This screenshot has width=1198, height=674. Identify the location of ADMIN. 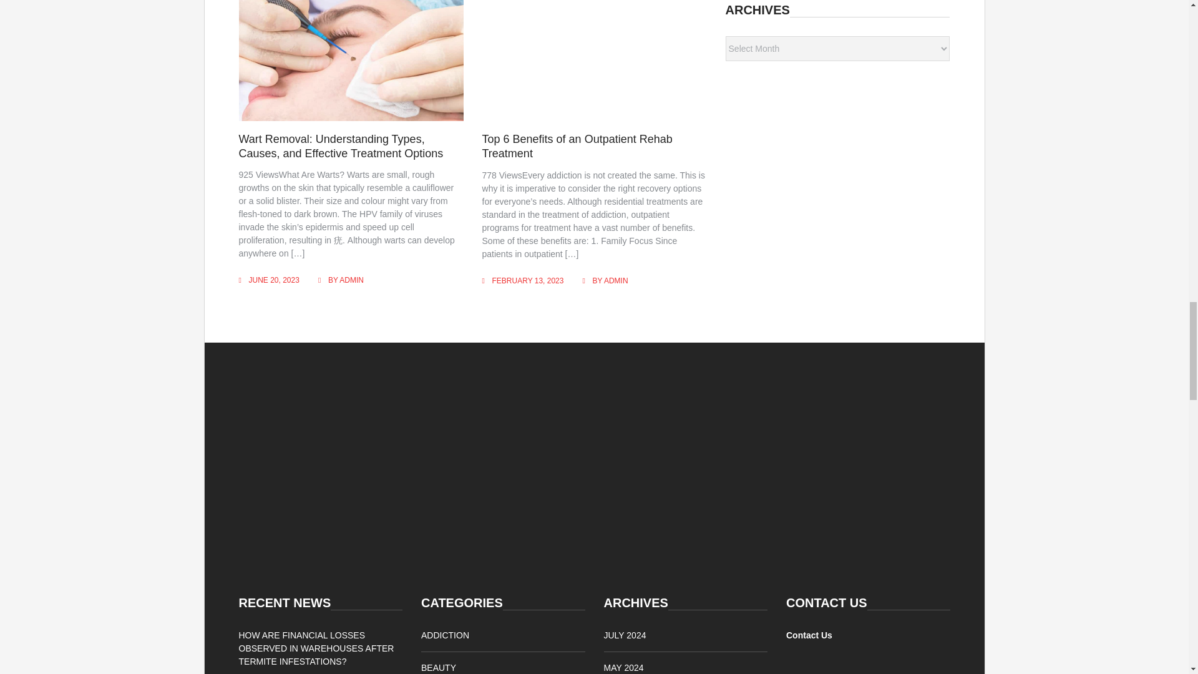
(615, 280).